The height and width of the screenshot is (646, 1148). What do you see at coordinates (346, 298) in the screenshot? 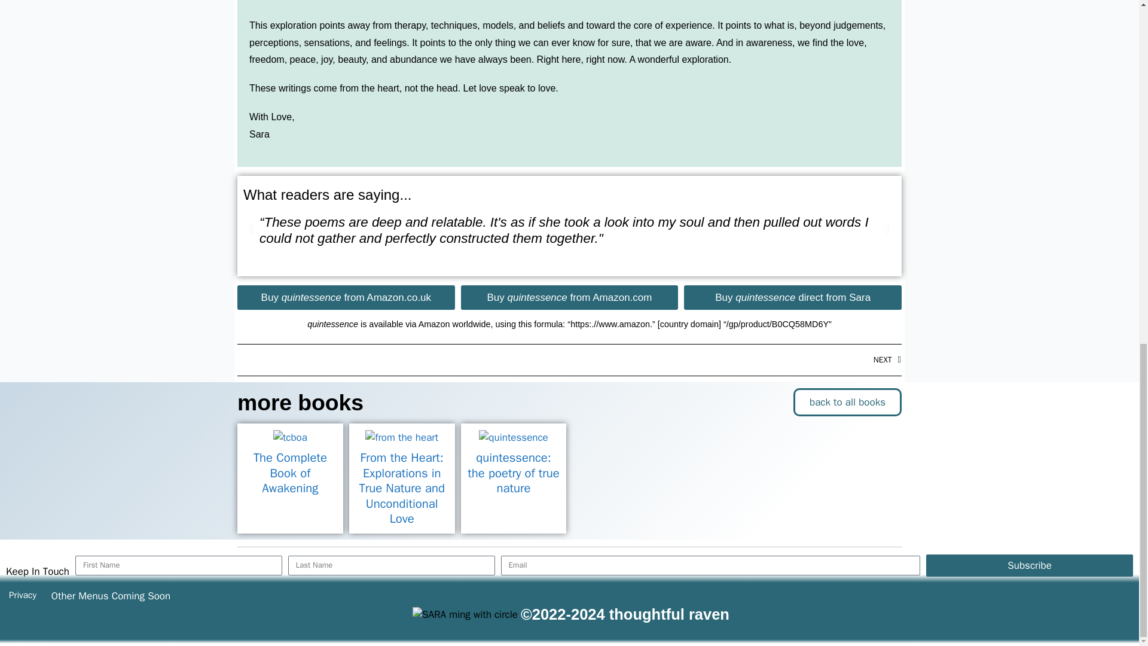
I see `Buy quintessence from Amazon.co.uk` at bounding box center [346, 298].